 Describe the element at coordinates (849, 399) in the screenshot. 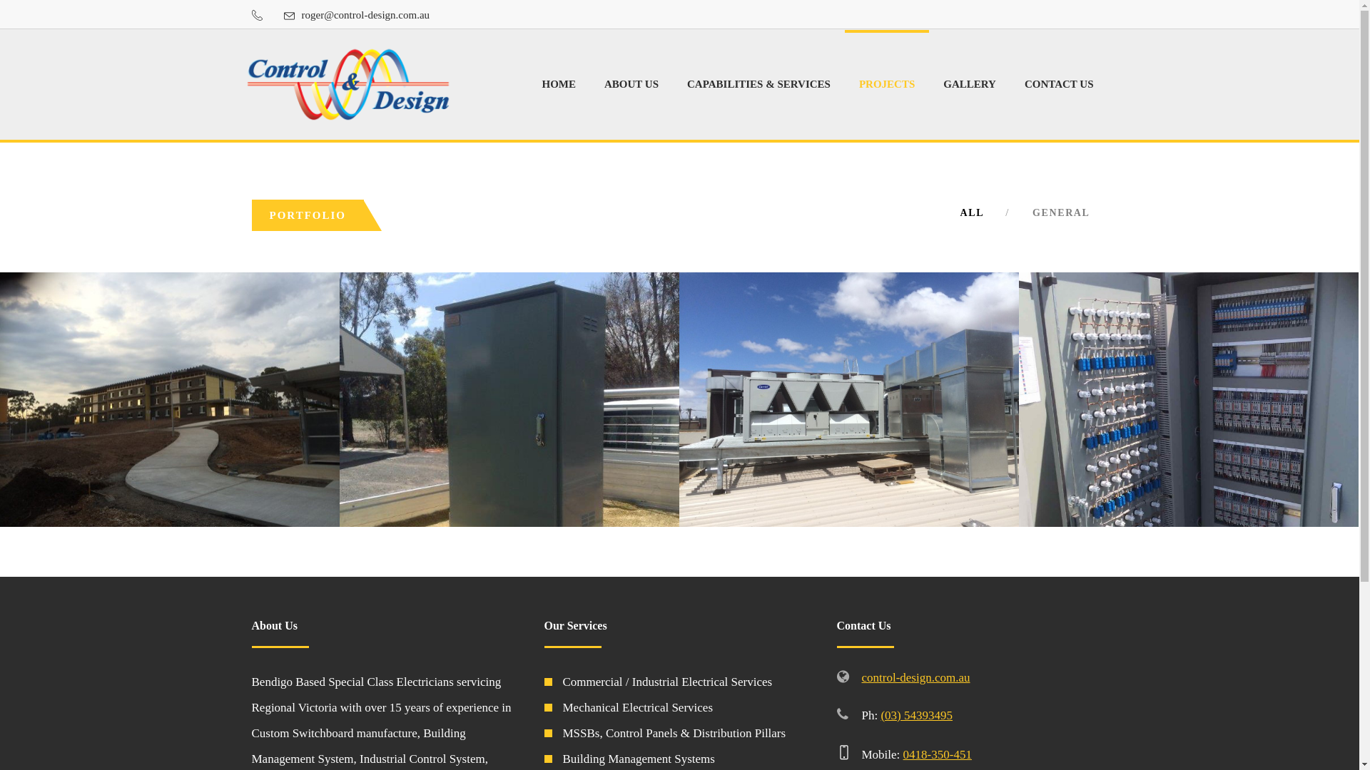

I see `Horsham Performing Arts Centre` at that location.